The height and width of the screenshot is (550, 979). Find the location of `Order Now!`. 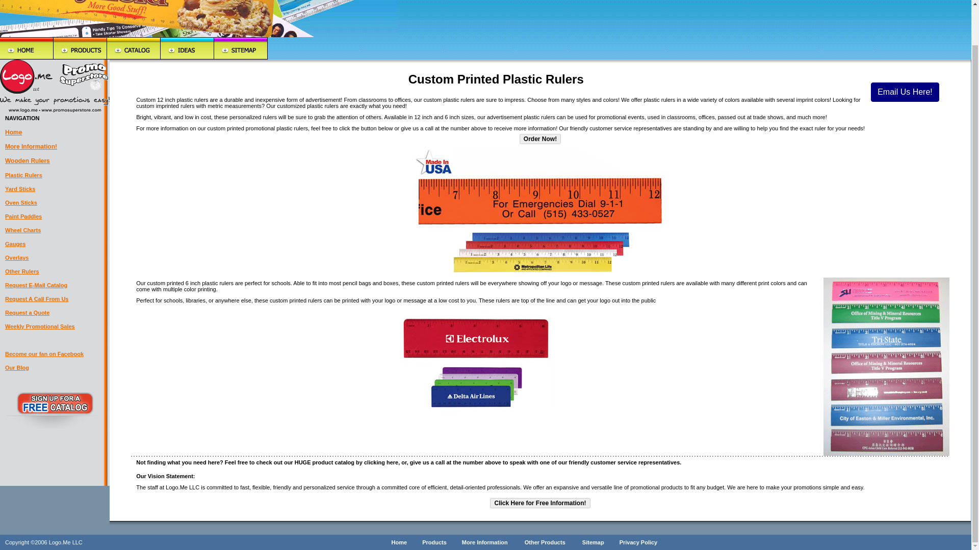

Order Now! is located at coordinates (540, 139).